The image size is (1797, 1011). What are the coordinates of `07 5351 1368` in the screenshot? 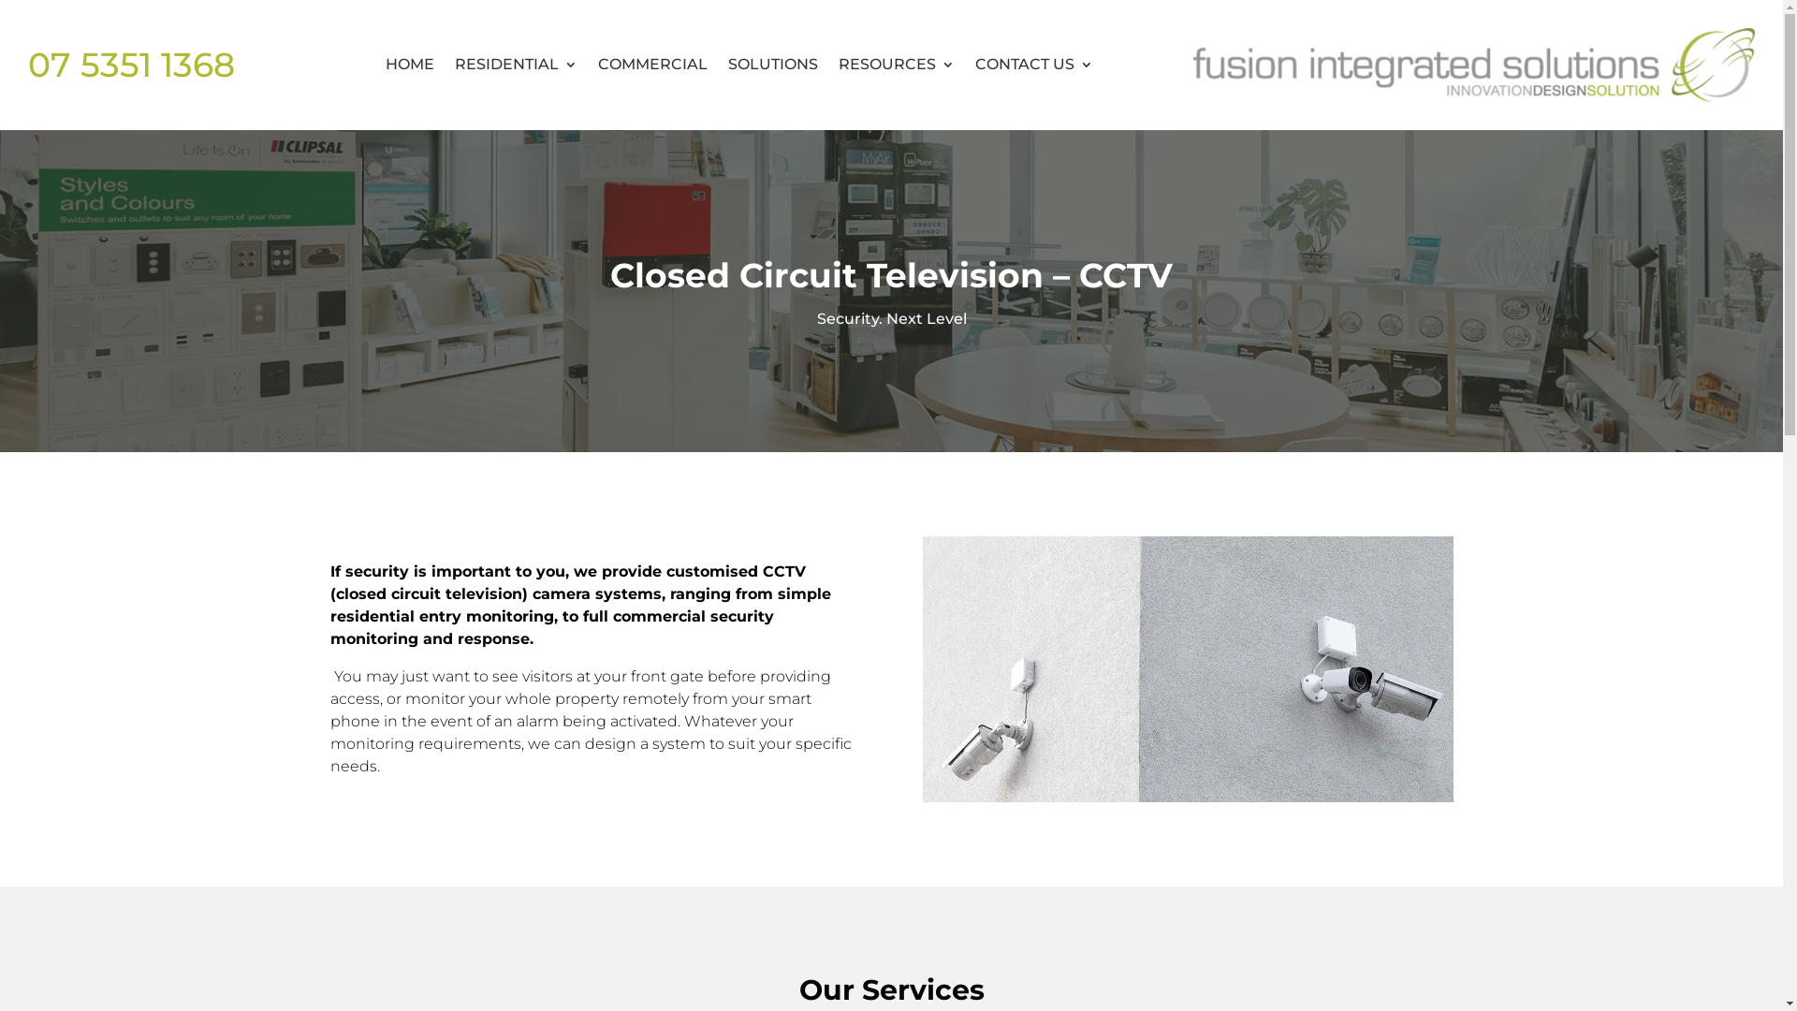 It's located at (131, 65).